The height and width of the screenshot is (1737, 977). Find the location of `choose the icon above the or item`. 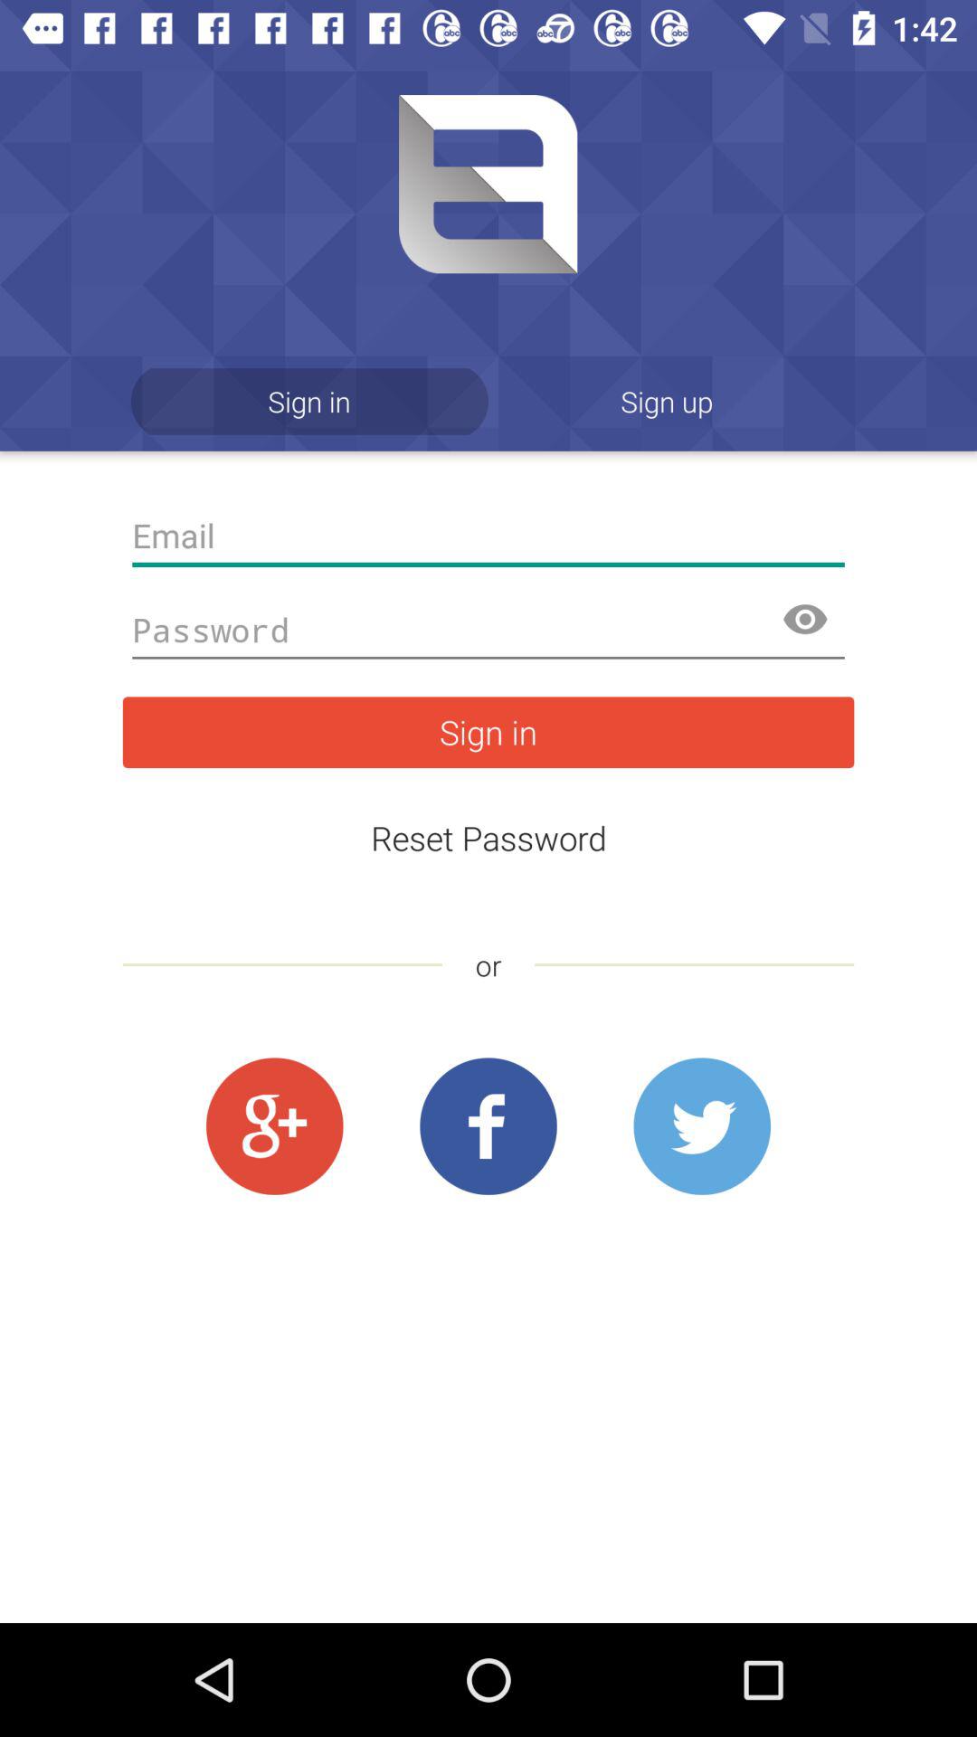

choose the icon above the or item is located at coordinates (488, 838).